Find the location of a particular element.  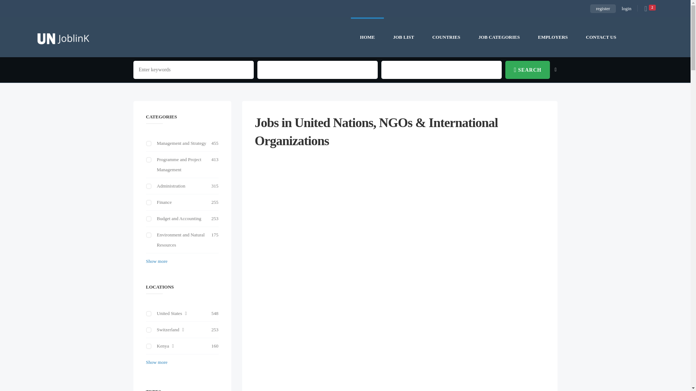

register is located at coordinates (603, 8).